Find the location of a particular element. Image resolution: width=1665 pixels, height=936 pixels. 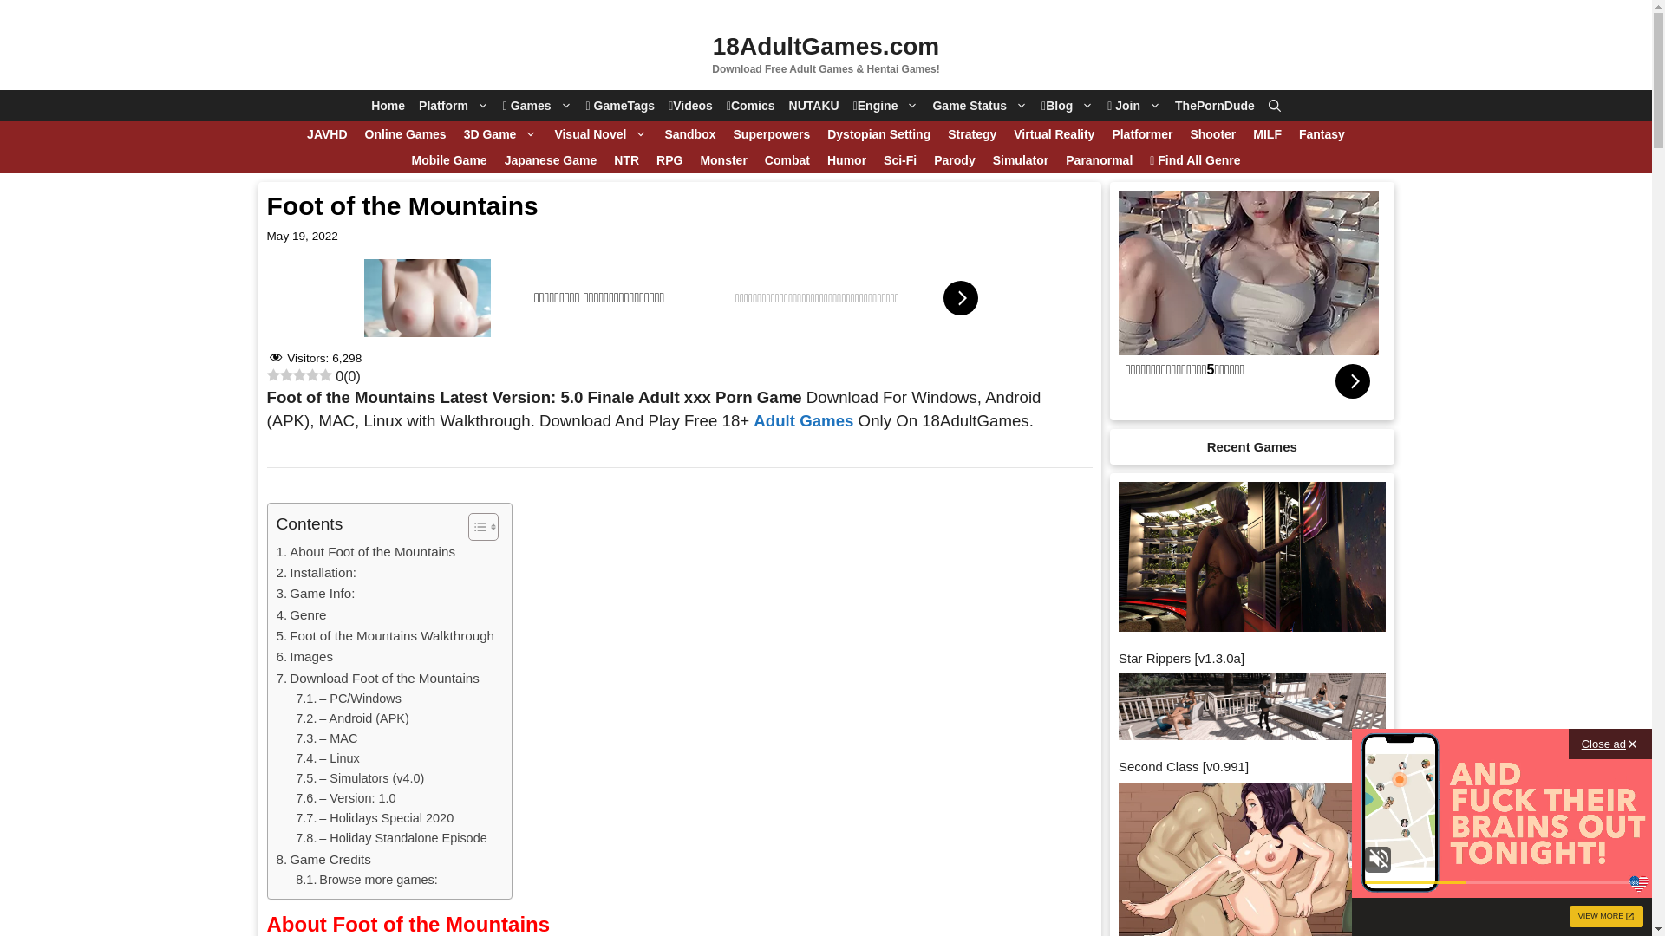

Monster is located at coordinates (723, 160).